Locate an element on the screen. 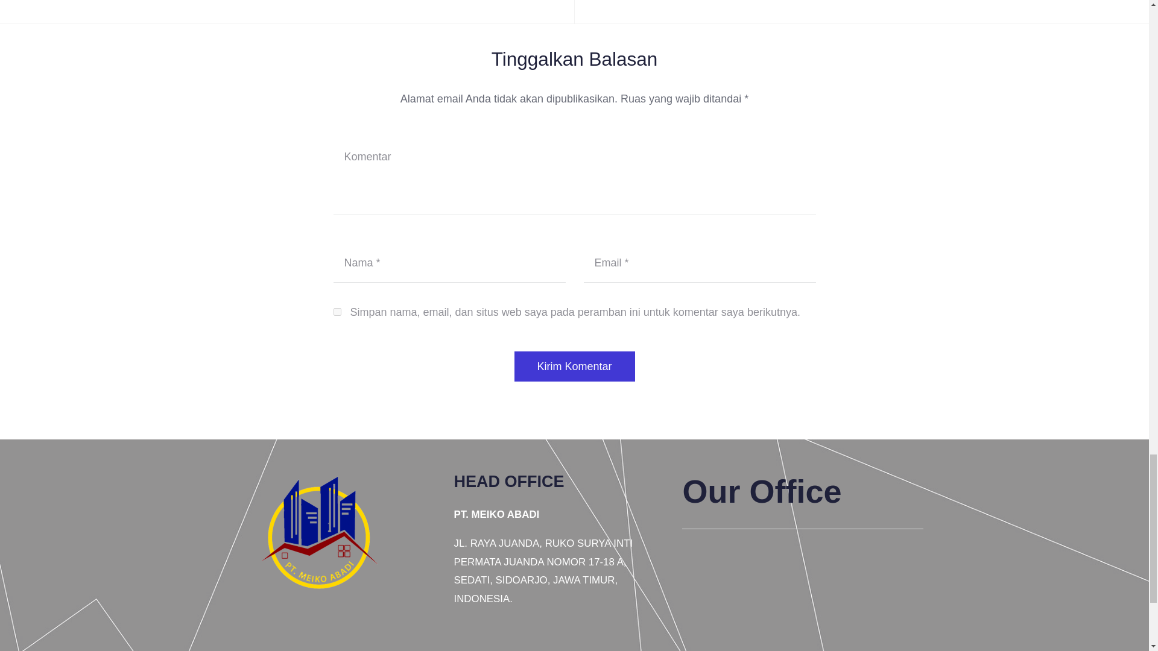 The image size is (1158, 651). yes is located at coordinates (337, 311).